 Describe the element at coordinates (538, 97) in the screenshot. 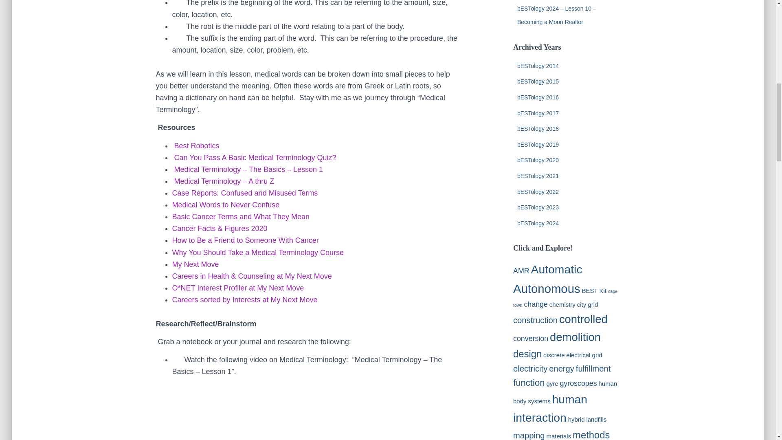

I see `All lessons from the BEST 2016 season` at that location.